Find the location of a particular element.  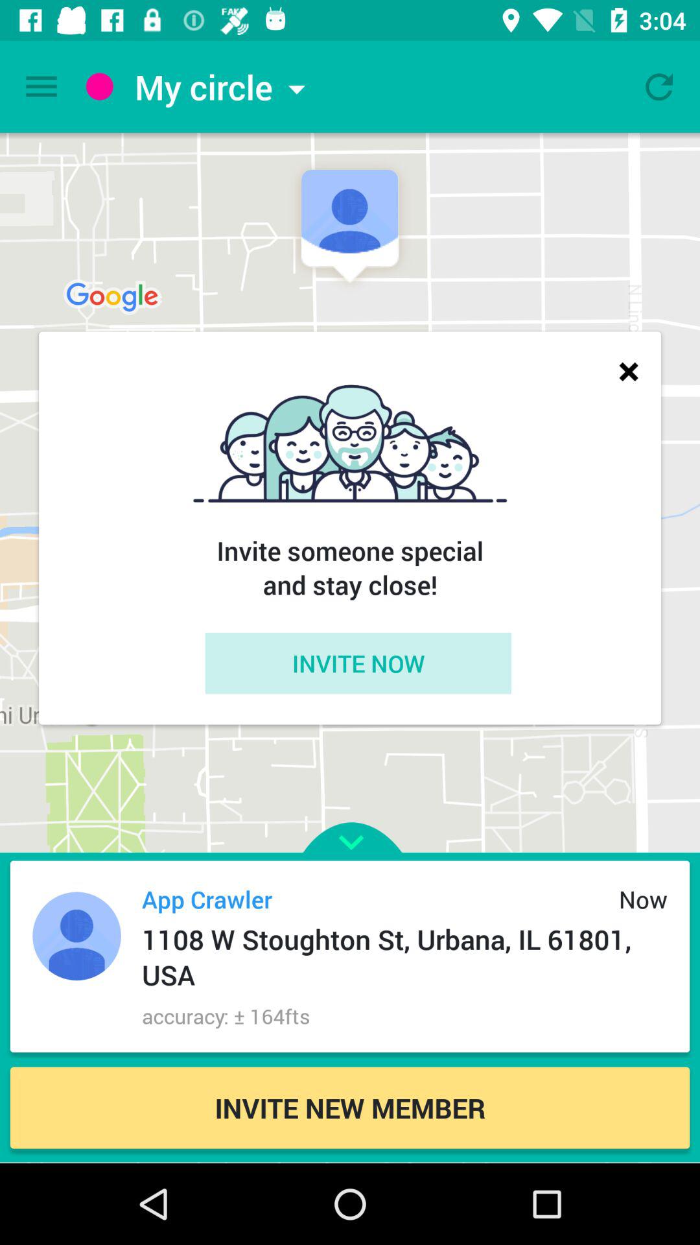

tap icon above the invite someone special is located at coordinates (629, 371).